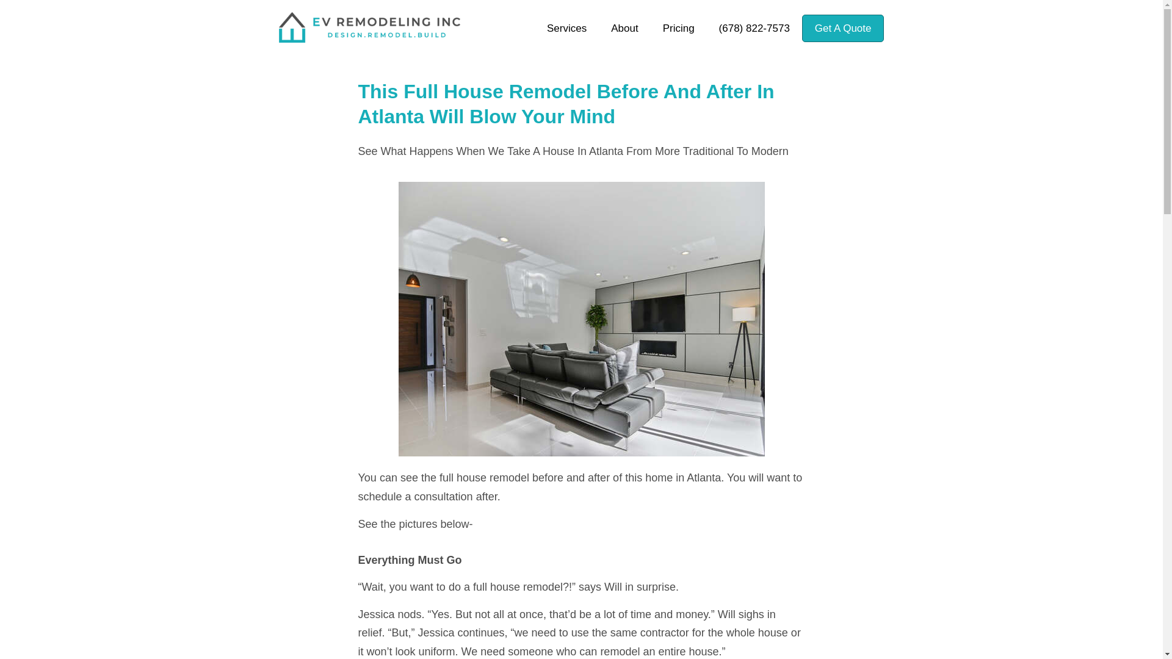 This screenshot has height=659, width=1172. Describe the element at coordinates (624, 28) in the screenshot. I see `About` at that location.